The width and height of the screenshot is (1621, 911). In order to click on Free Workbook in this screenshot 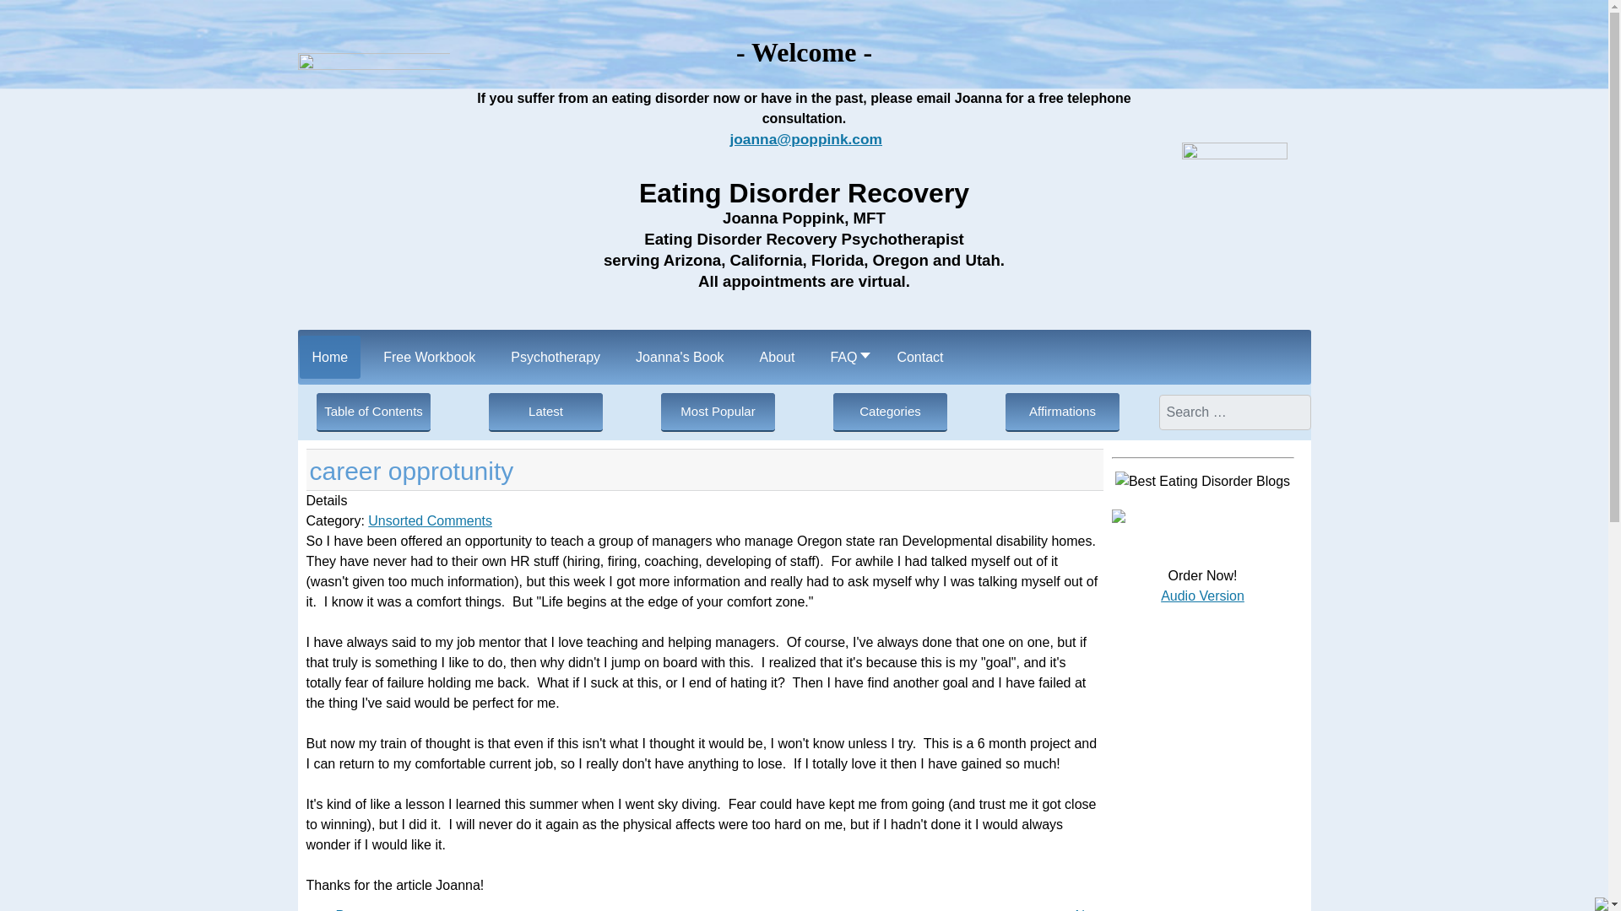, I will do `click(429, 358)`.